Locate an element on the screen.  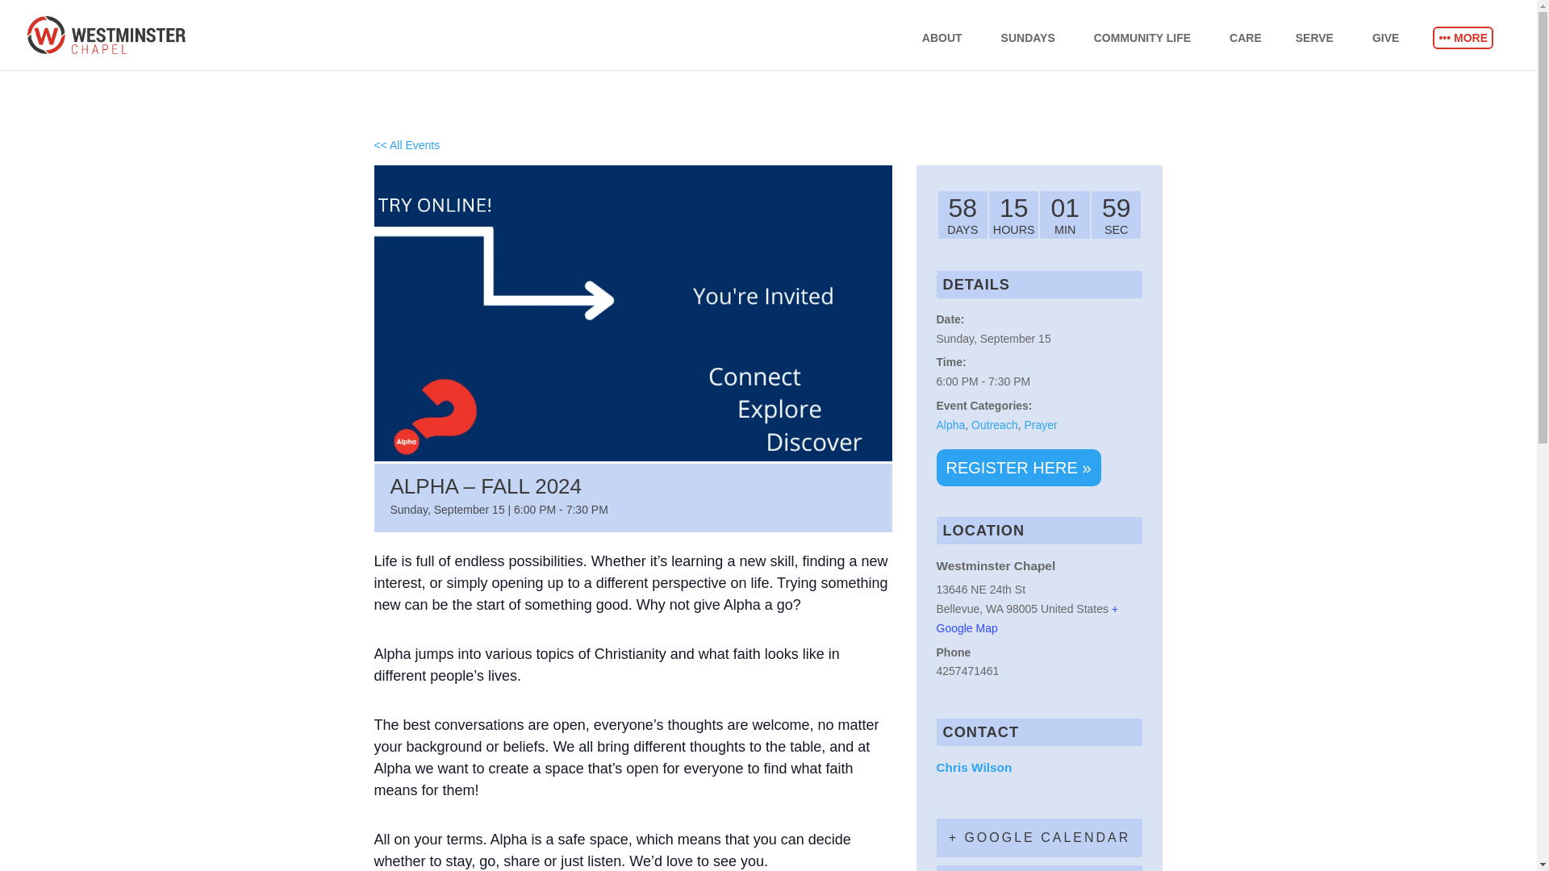
Add to Google Calendar is located at coordinates (1039, 837).